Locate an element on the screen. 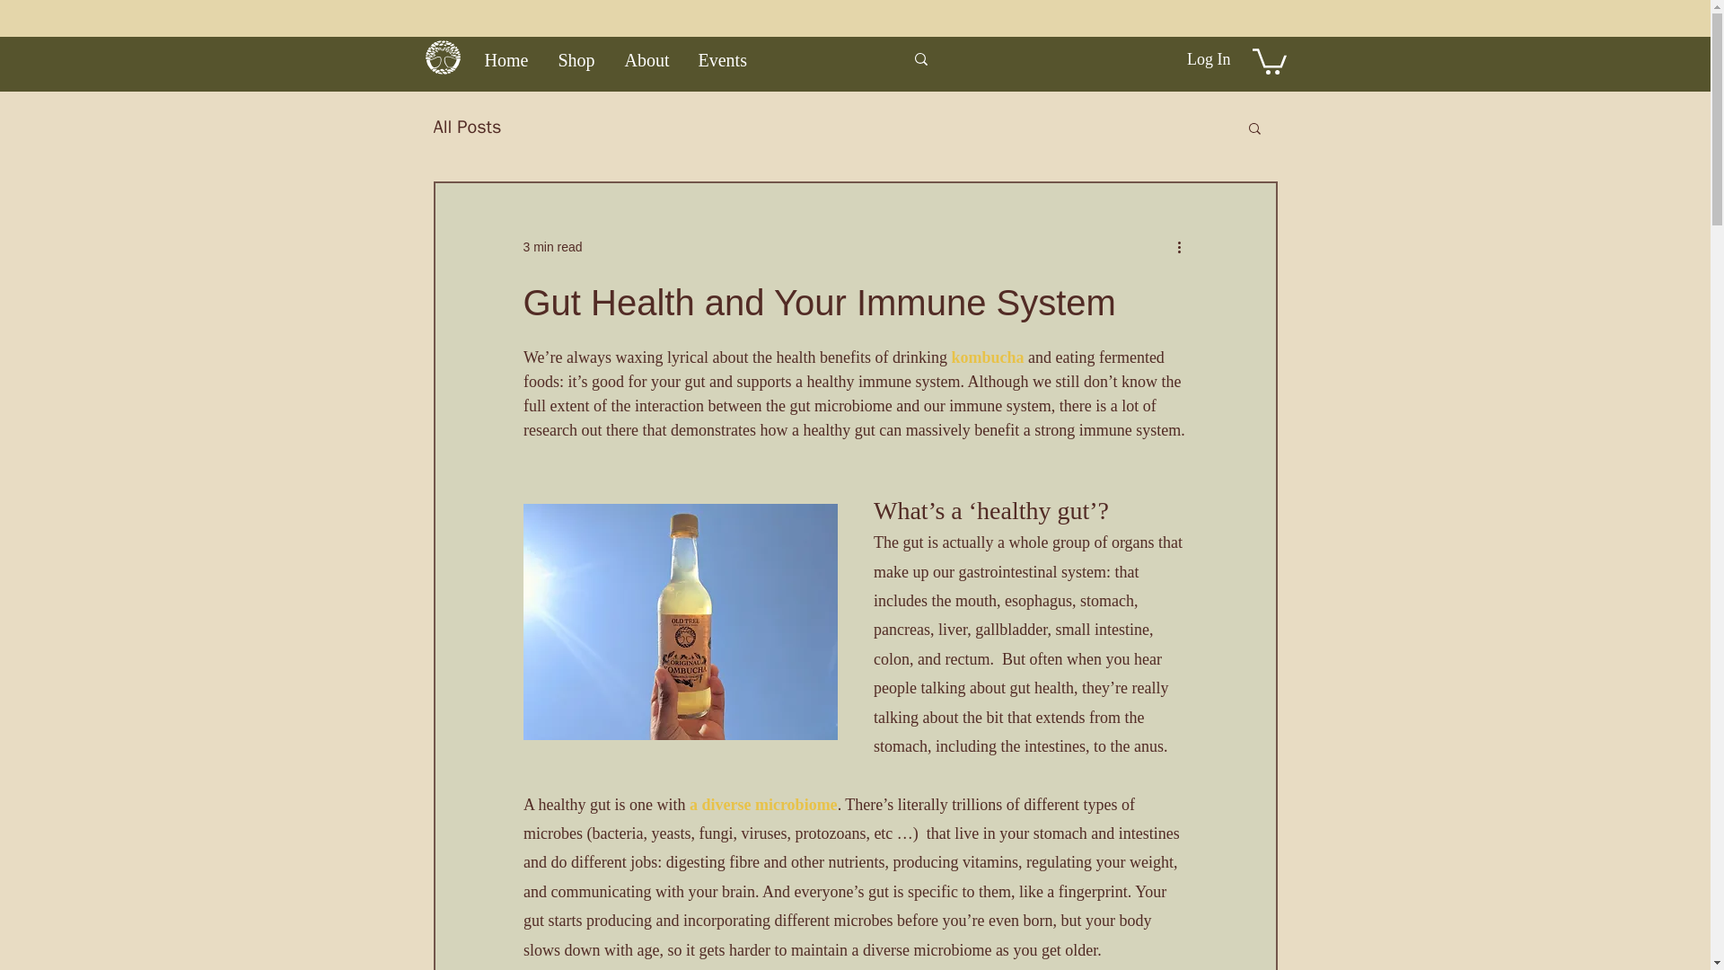  Log In is located at coordinates (1209, 59).